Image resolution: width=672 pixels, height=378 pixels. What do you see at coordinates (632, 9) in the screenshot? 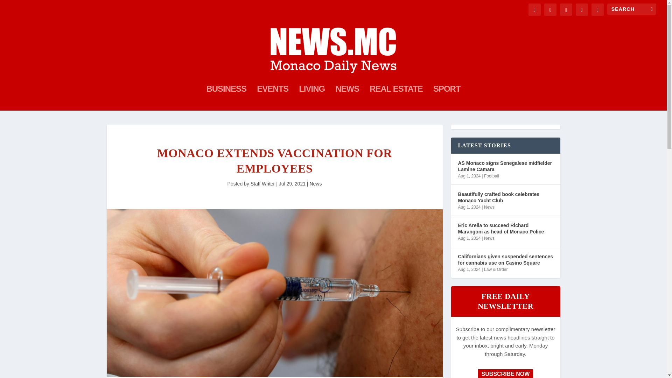
I see `Search for:` at bounding box center [632, 9].